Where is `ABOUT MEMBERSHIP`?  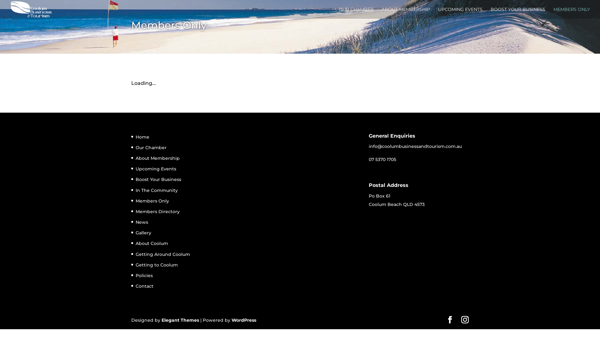 ABOUT MEMBERSHIP is located at coordinates (406, 13).